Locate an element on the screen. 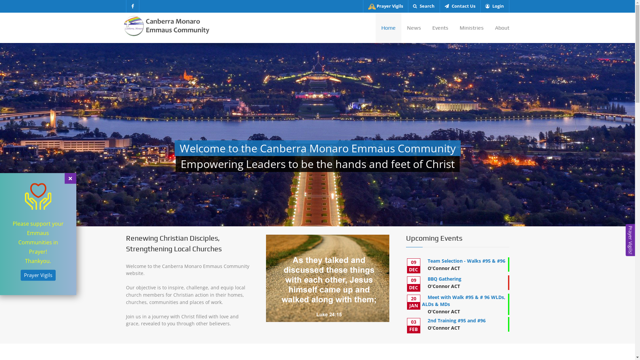 The image size is (640, 360). Meet with Walk #95 & # 96 WLDs, ALDs & MDs is located at coordinates (464, 301).